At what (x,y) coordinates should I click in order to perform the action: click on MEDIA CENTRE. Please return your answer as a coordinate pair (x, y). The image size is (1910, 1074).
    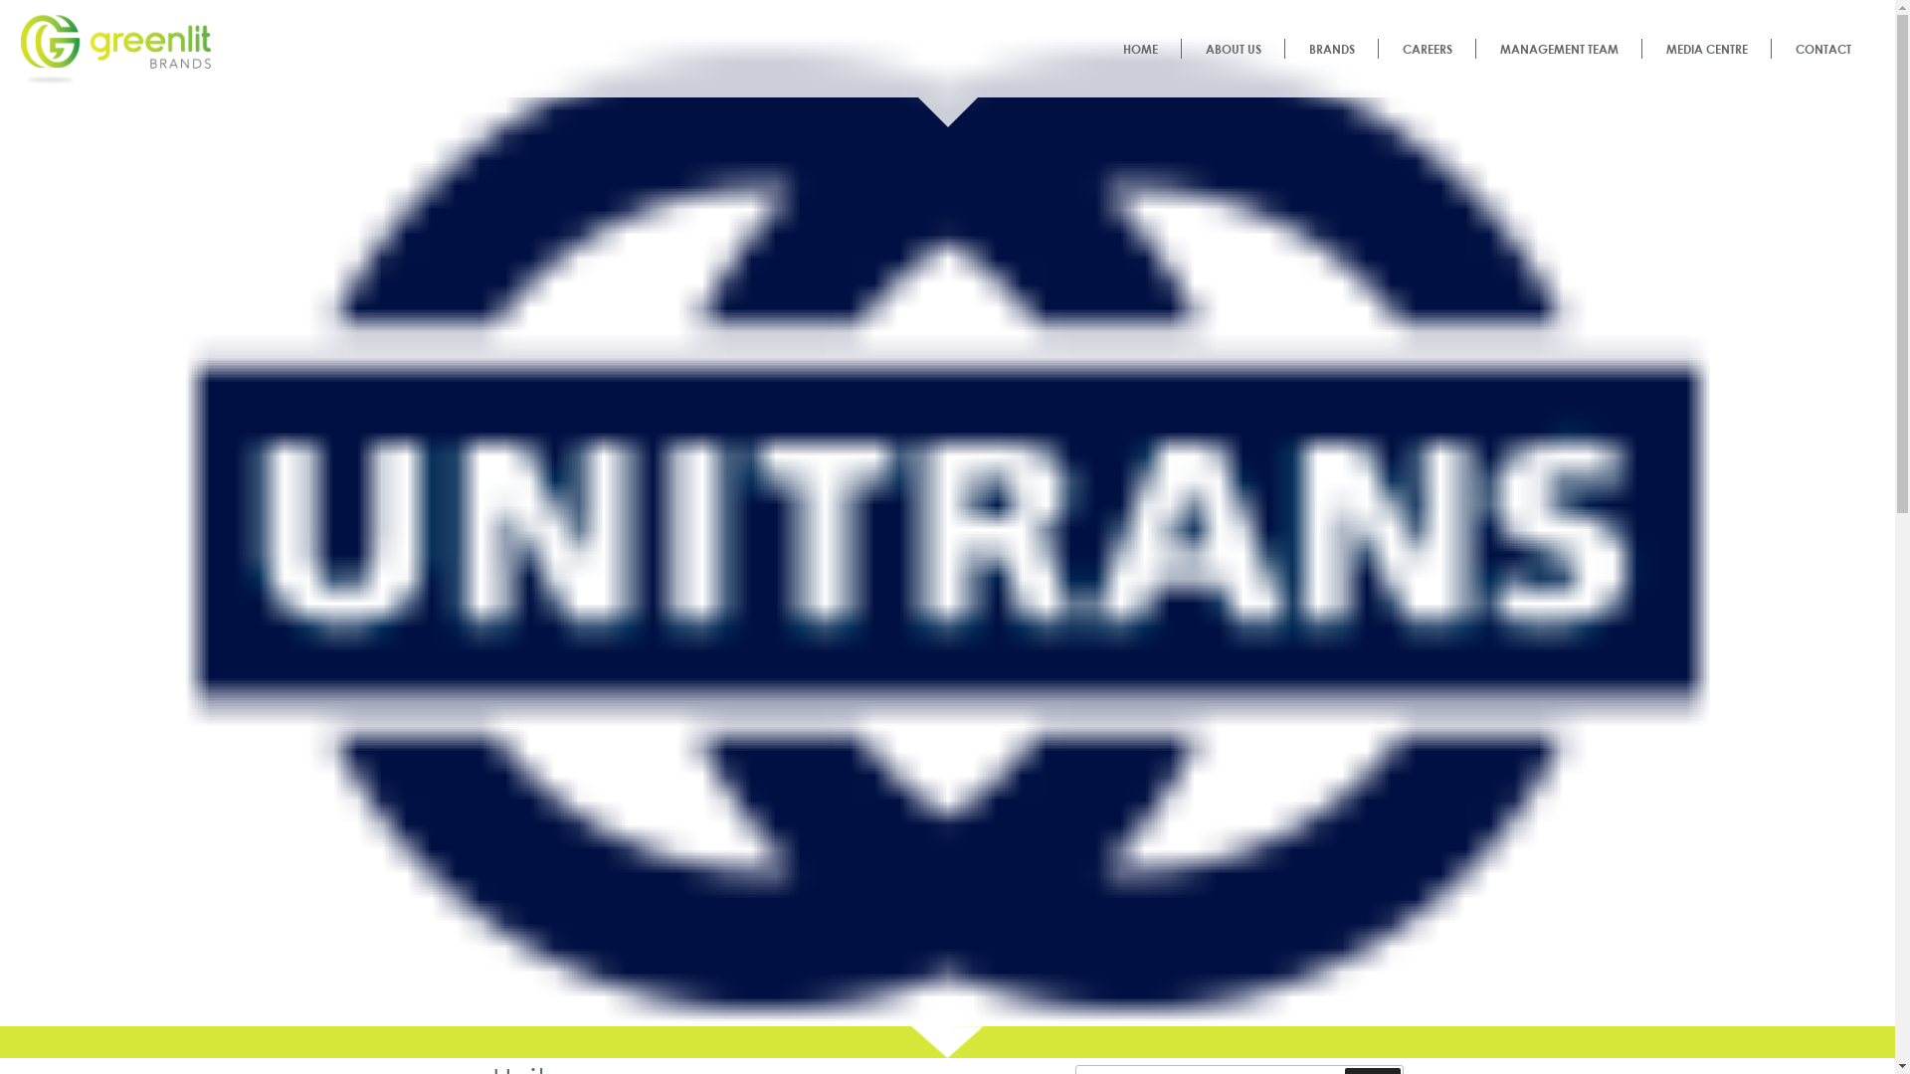
    Looking at the image, I should click on (1707, 49).